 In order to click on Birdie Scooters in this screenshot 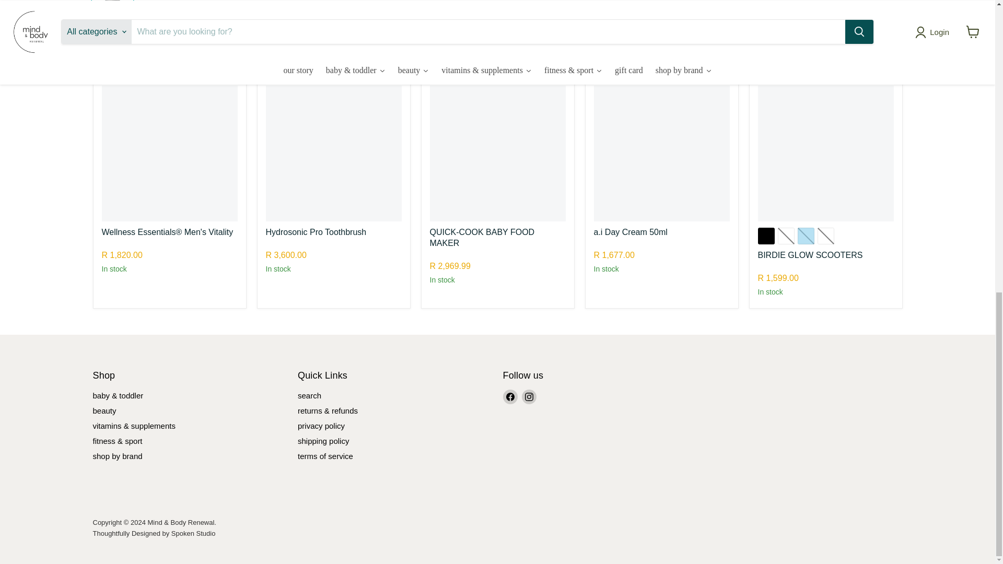, I will do `click(780, 265)`.